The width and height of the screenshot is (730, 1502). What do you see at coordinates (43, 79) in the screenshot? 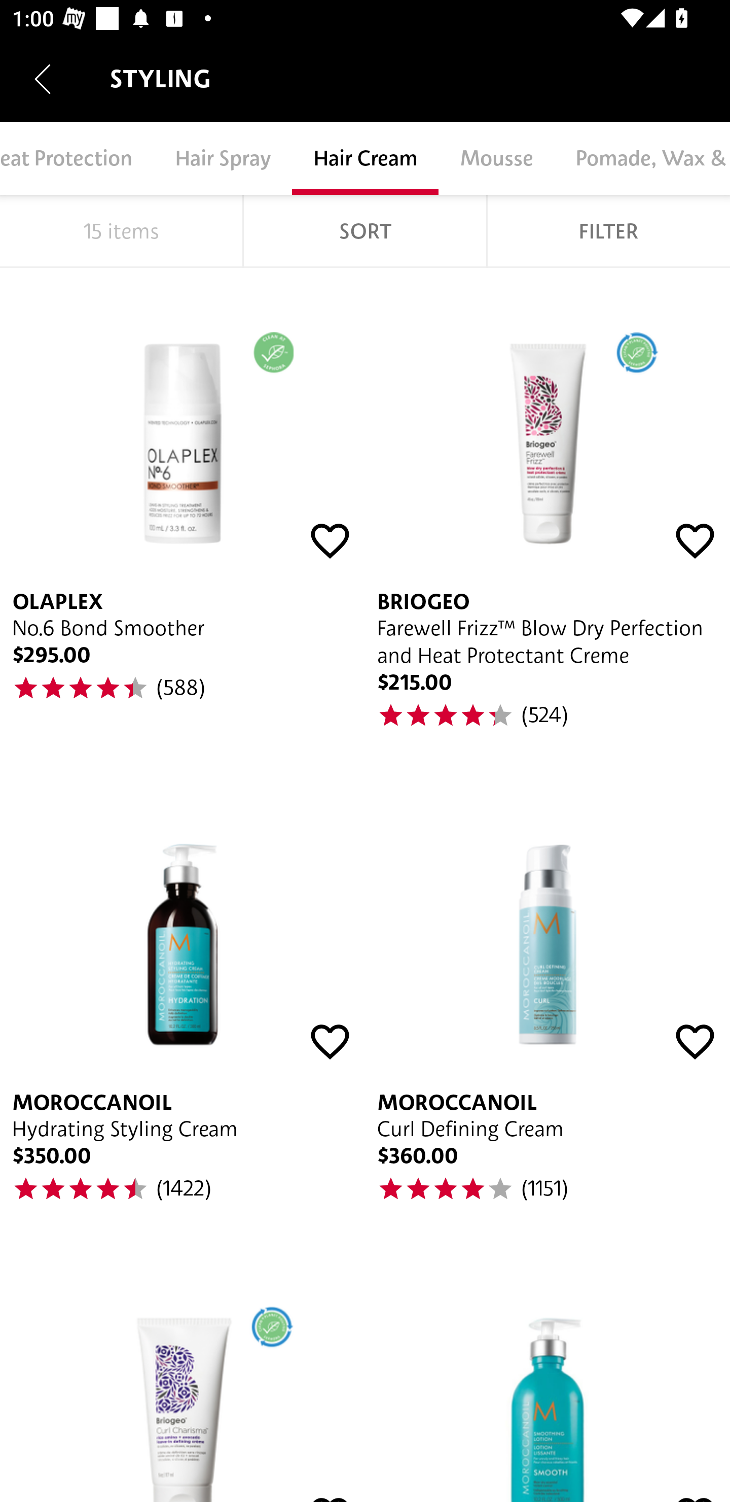
I see `Navigate up` at bounding box center [43, 79].